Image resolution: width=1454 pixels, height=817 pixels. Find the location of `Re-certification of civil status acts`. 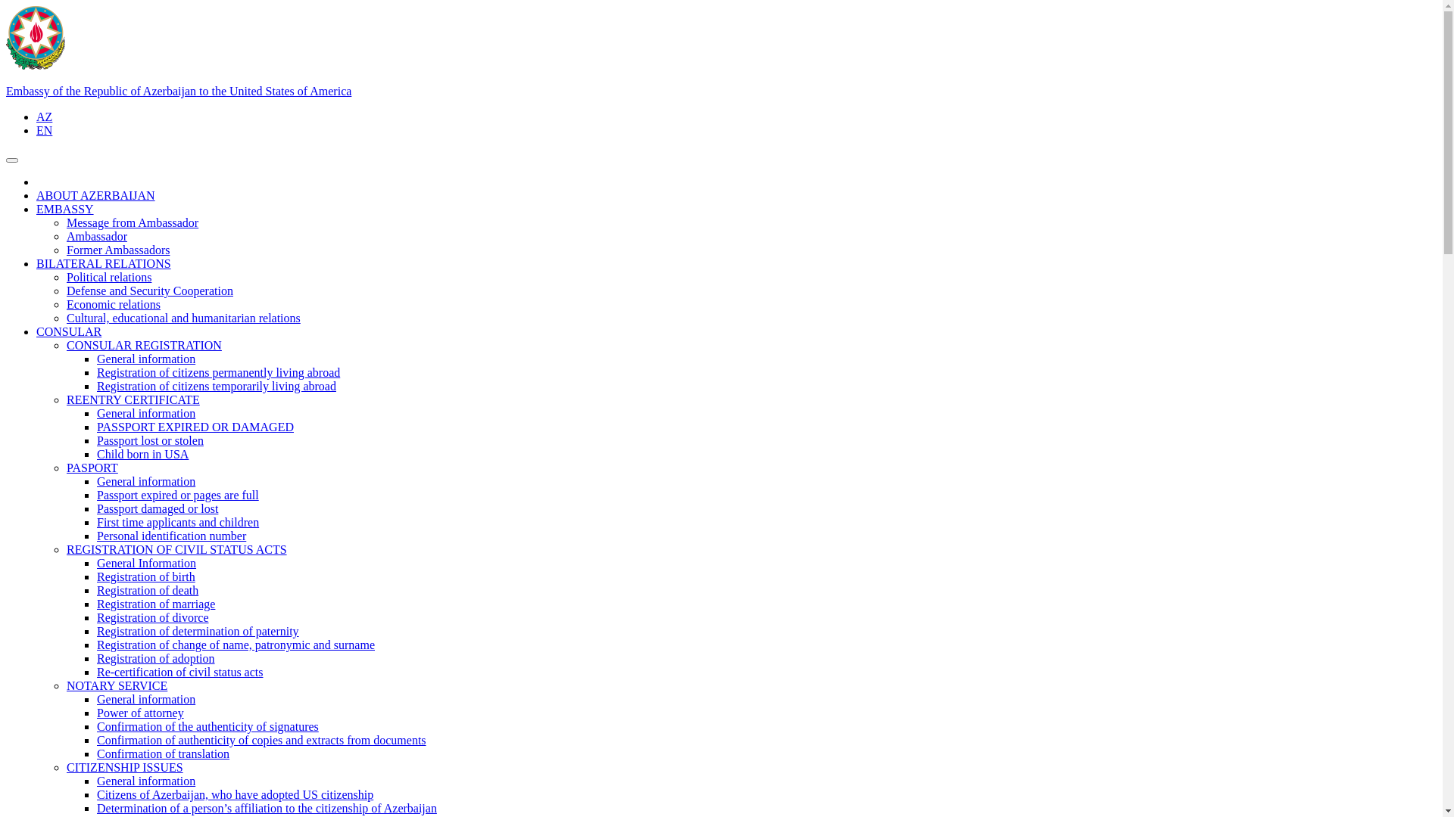

Re-certification of civil status acts is located at coordinates (180, 672).